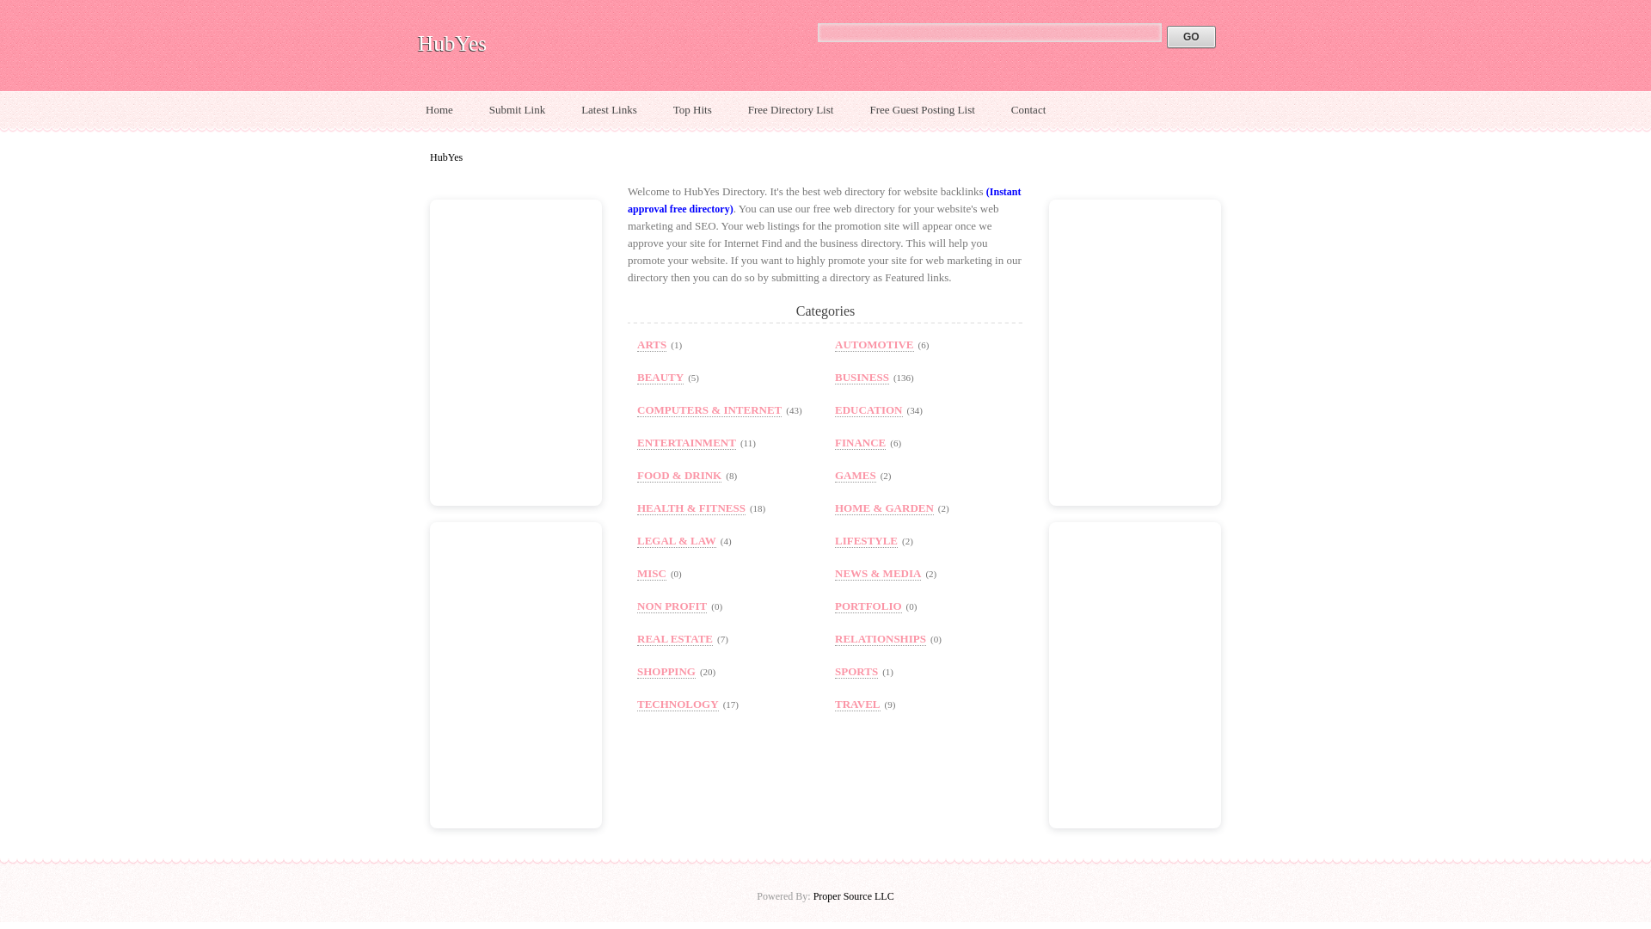  What do you see at coordinates (652, 573) in the screenshot?
I see `Misc` at bounding box center [652, 573].